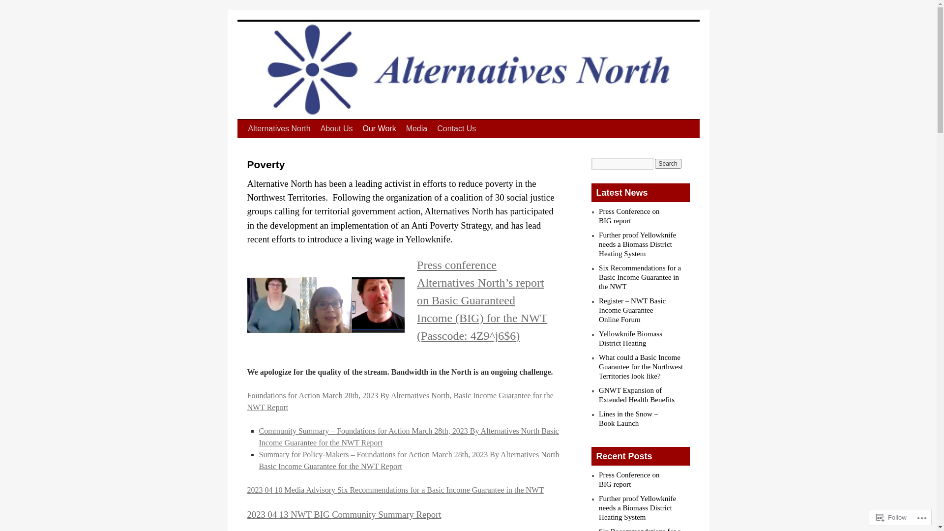  What do you see at coordinates (301, 29) in the screenshot?
I see `Alternatives North` at bounding box center [301, 29].